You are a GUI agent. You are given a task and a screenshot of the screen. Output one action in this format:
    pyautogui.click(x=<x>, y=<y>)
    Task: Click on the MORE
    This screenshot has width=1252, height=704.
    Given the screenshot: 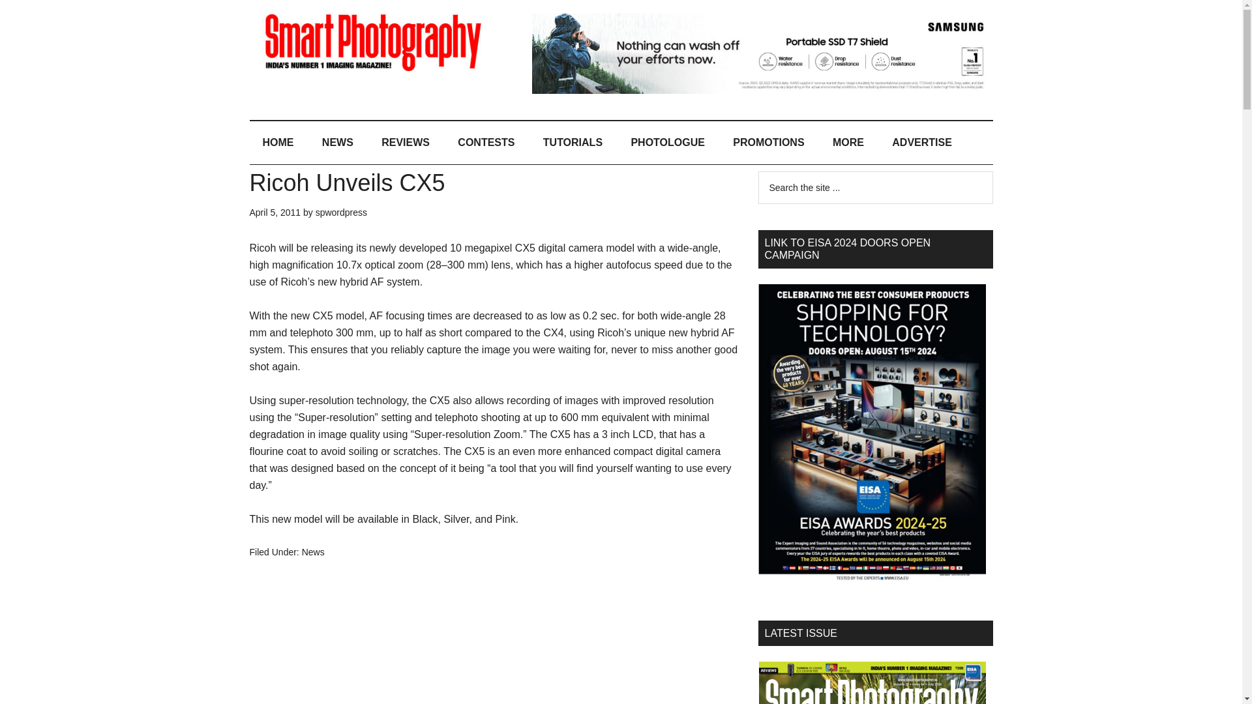 What is the action you would take?
    pyautogui.click(x=848, y=142)
    